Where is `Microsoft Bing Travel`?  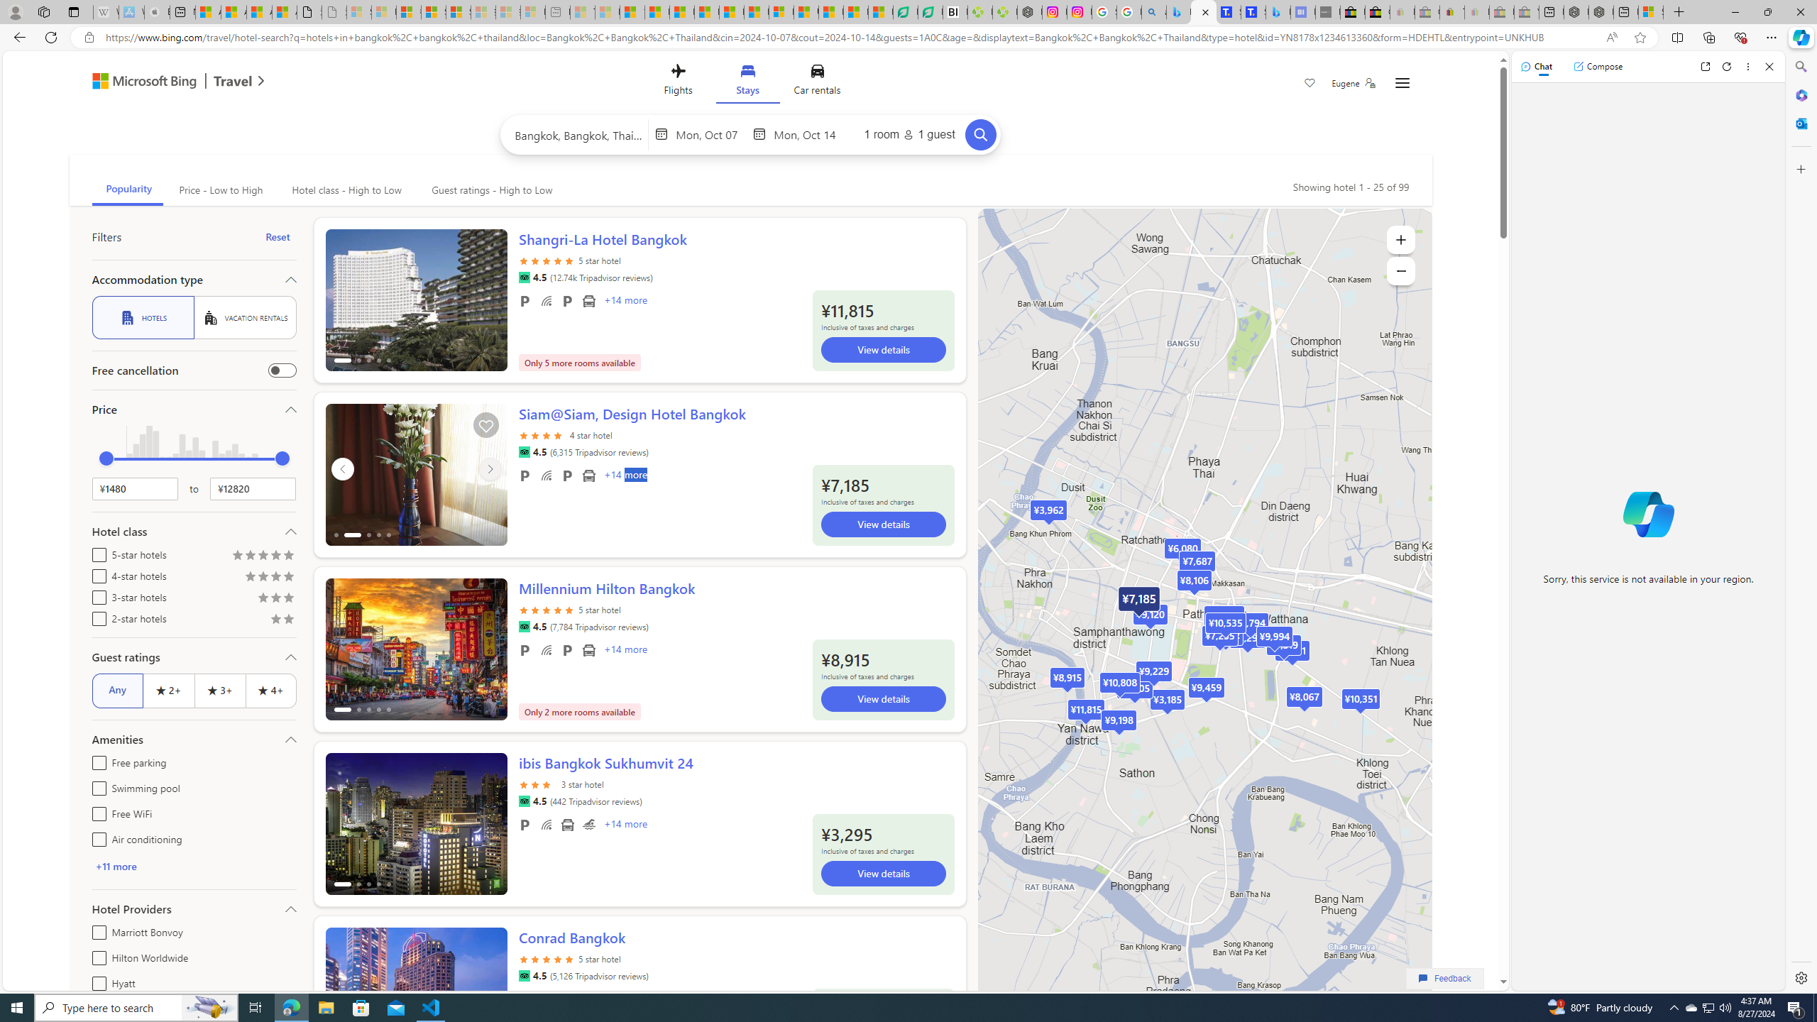 Microsoft Bing Travel is located at coordinates (163, 82).